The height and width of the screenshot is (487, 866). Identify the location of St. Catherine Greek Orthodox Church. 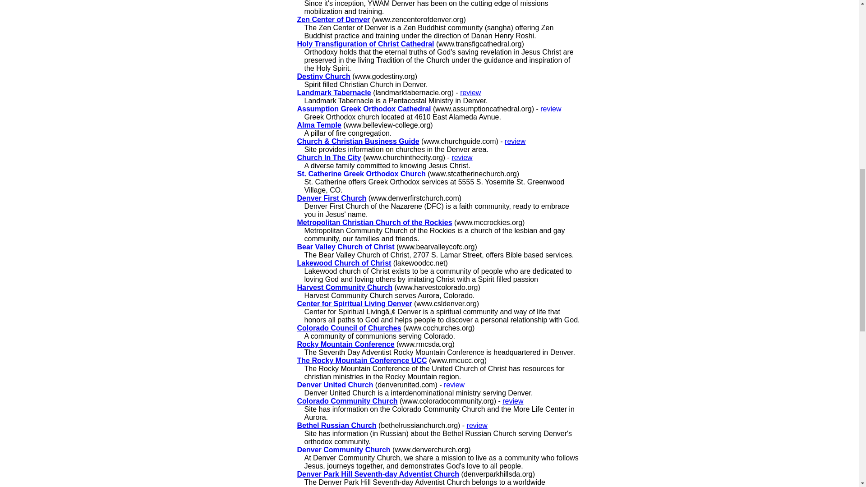
(361, 174).